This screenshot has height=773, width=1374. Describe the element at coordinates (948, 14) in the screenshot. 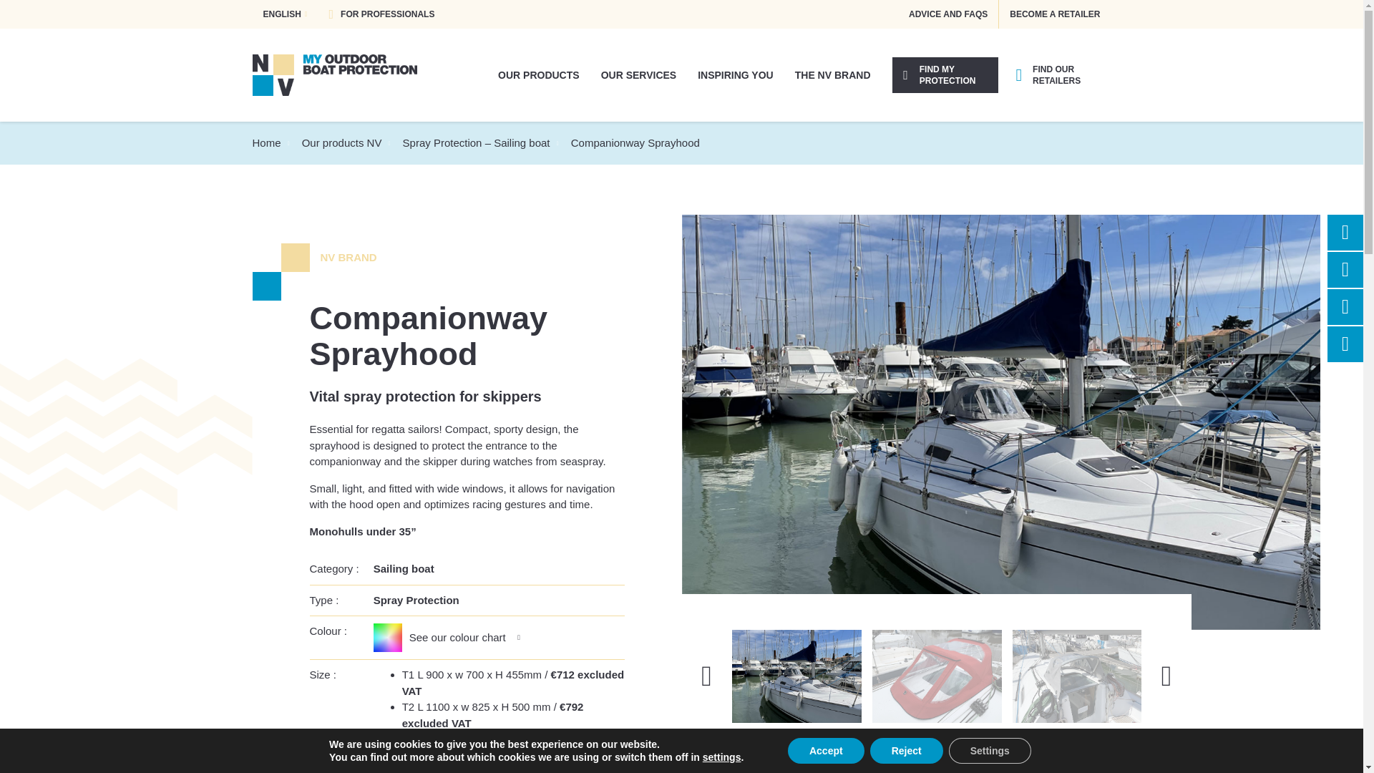

I see `ADVICE AND FAQS` at that location.